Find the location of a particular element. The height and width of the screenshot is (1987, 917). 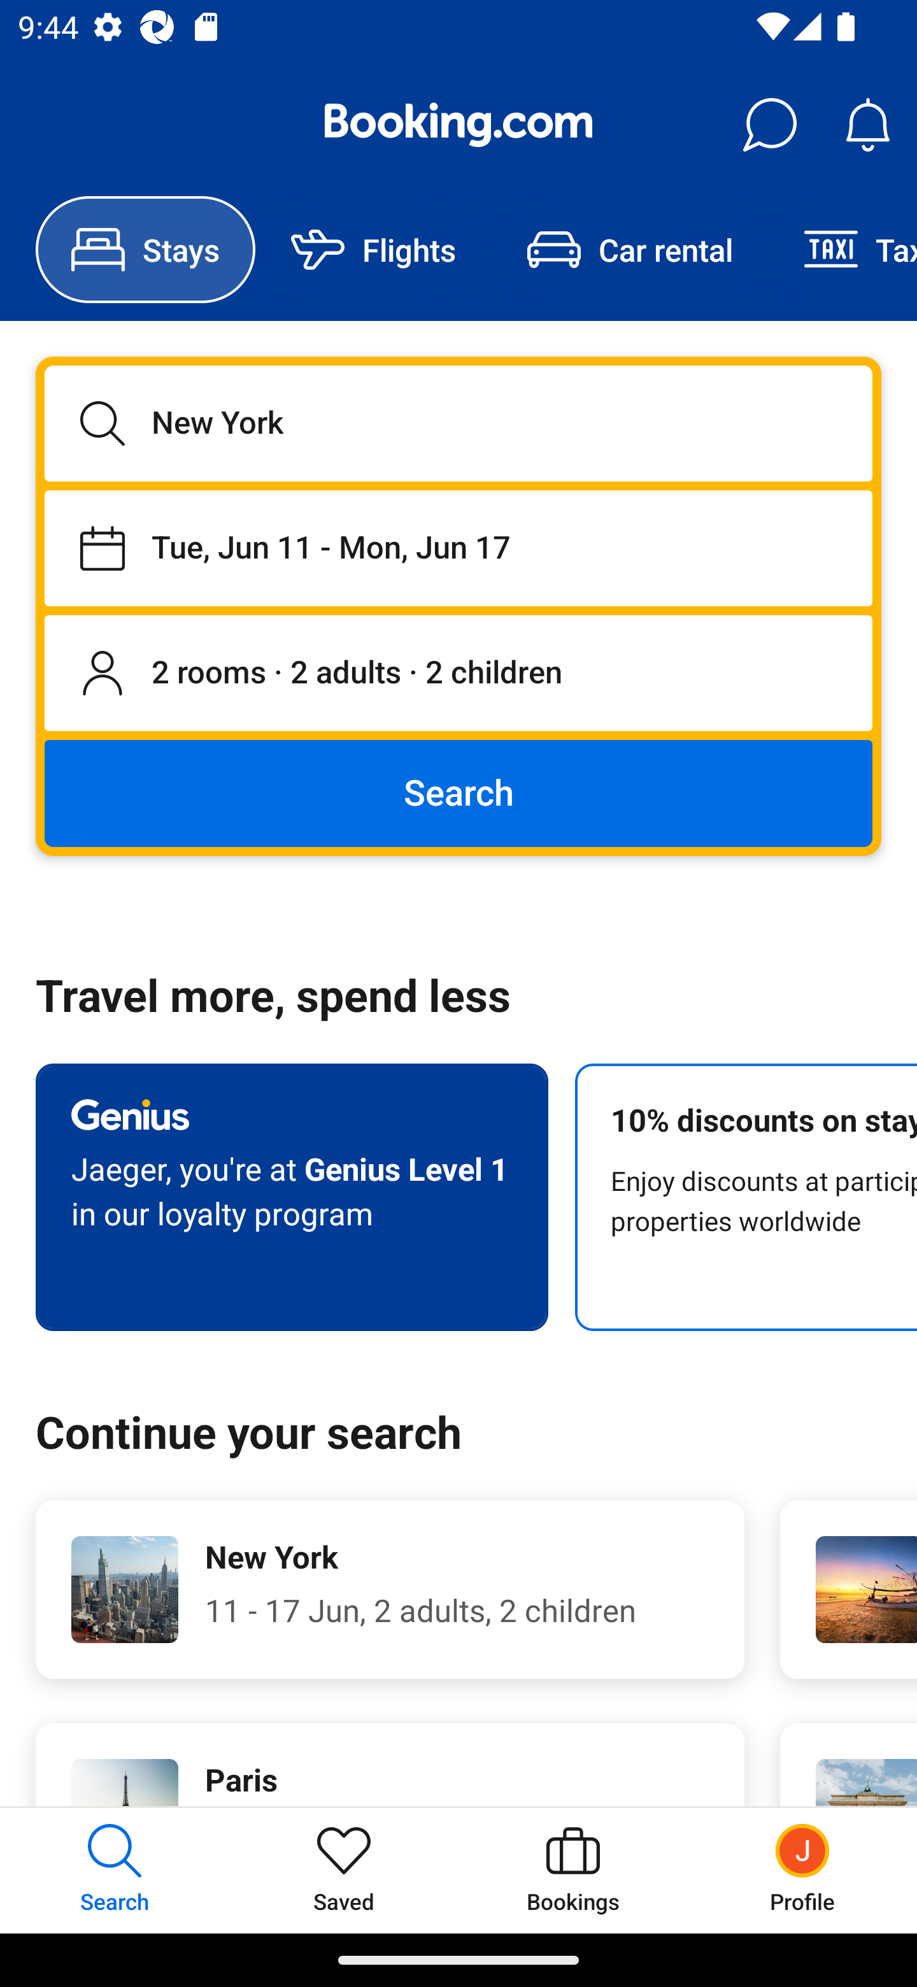

Profile is located at coordinates (802, 1870).